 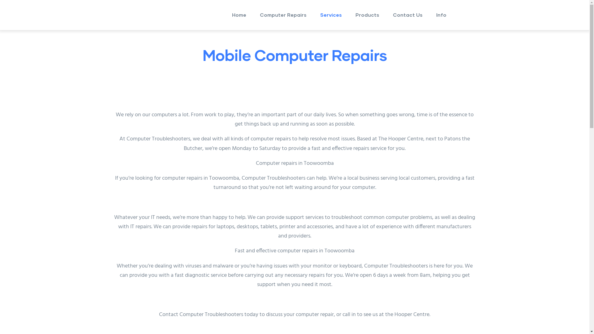 I want to click on Services, so click(x=330, y=15).